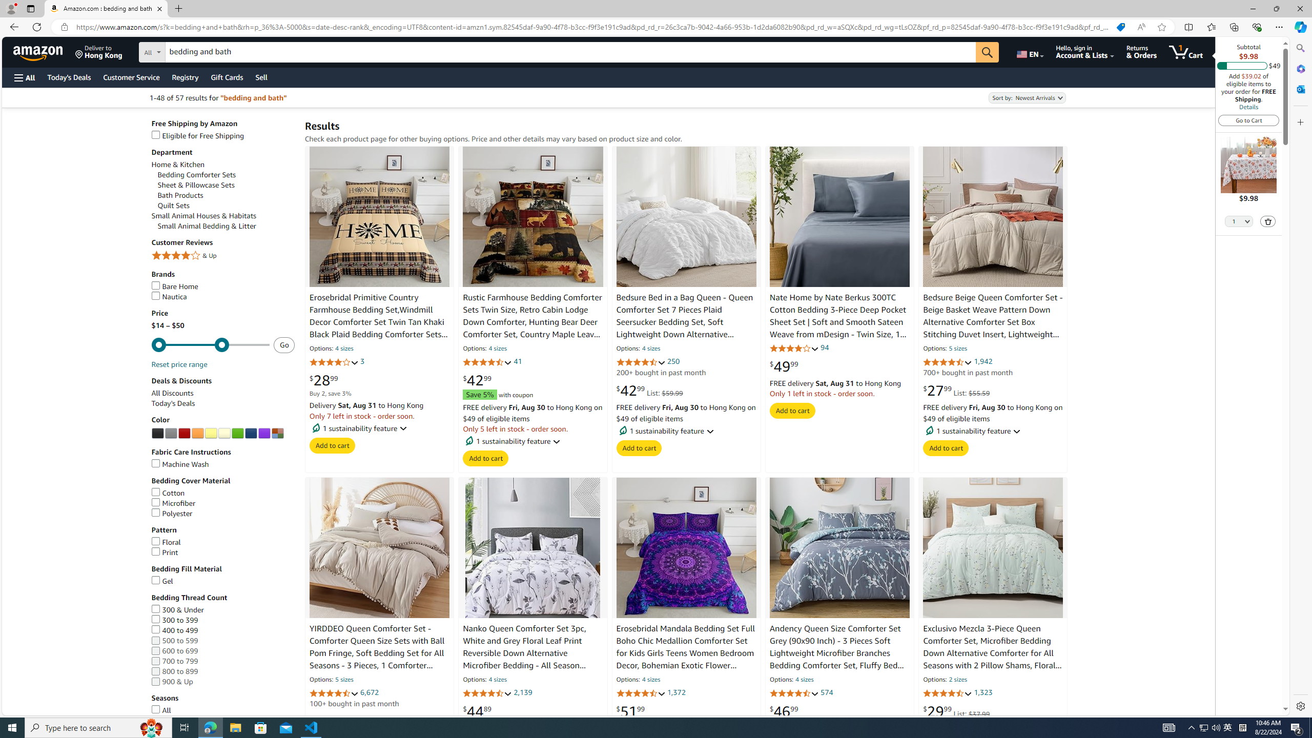 The height and width of the screenshot is (738, 1312). What do you see at coordinates (227, 174) in the screenshot?
I see `Bedding Comforter Sets` at bounding box center [227, 174].